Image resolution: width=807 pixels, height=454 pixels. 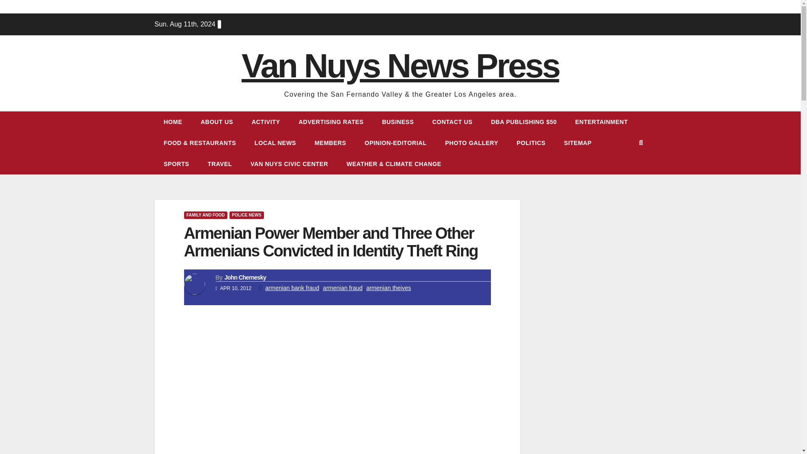 What do you see at coordinates (578, 143) in the screenshot?
I see `SITEMAP` at bounding box center [578, 143].